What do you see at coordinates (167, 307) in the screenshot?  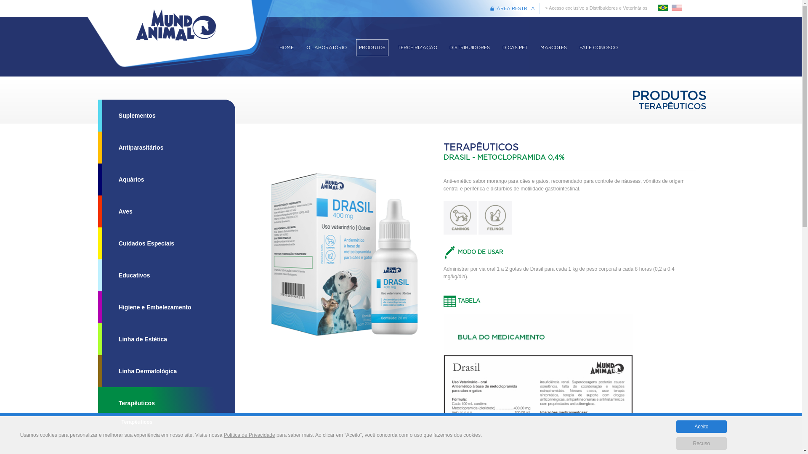 I see `Higiene e Embelezamento` at bounding box center [167, 307].